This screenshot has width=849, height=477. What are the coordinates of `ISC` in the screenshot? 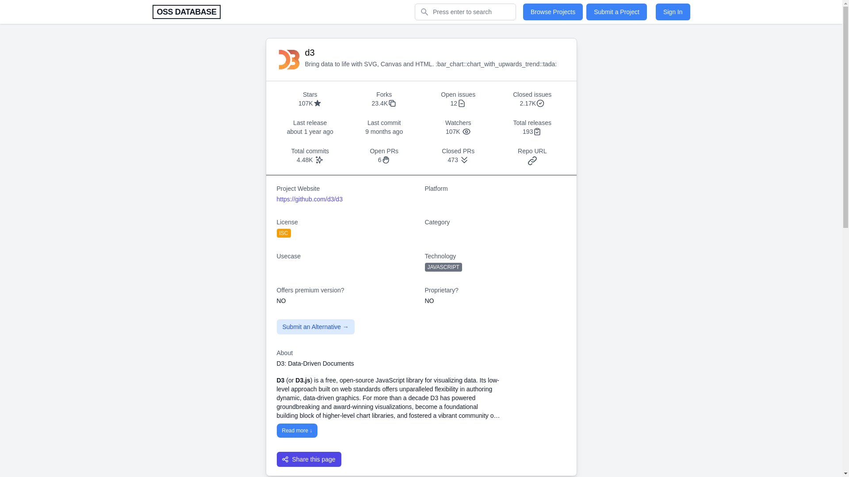 It's located at (284, 233).